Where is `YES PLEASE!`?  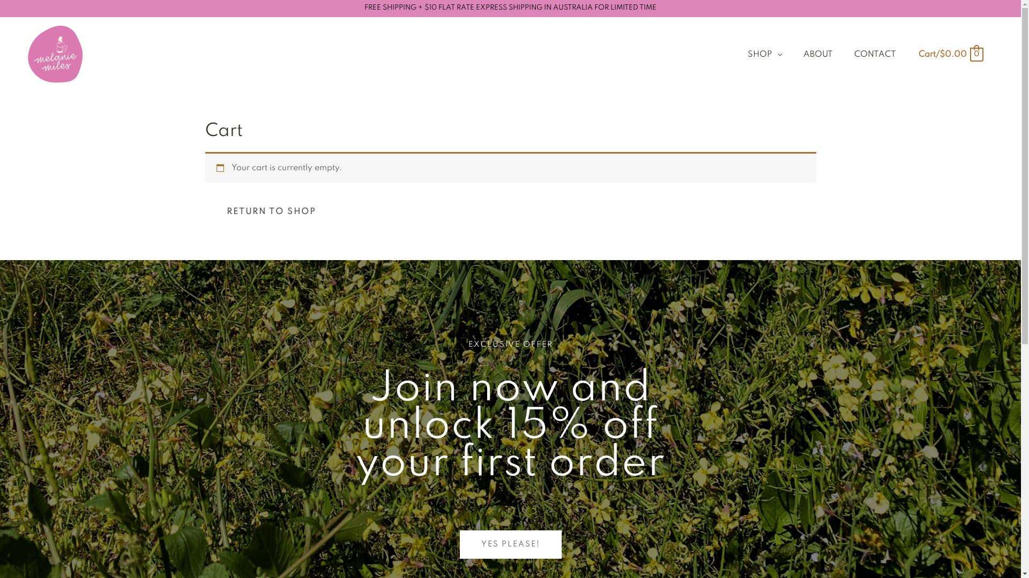 YES PLEASE! is located at coordinates (511, 545).